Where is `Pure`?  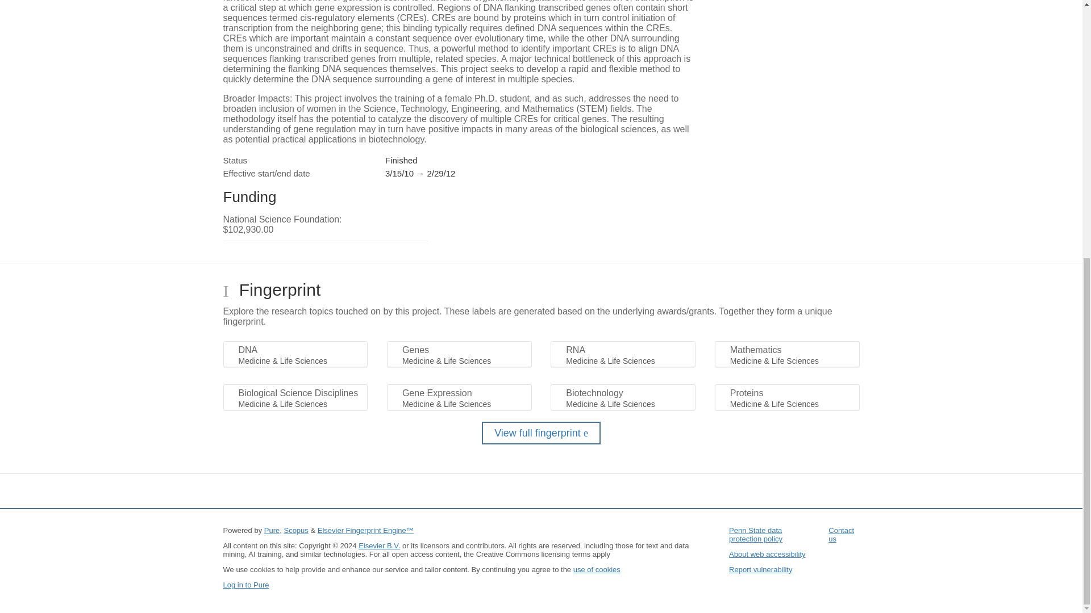 Pure is located at coordinates (272, 530).